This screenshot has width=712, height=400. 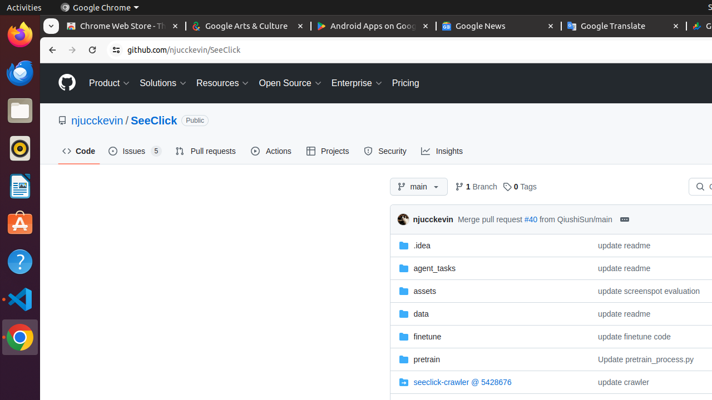 I want to click on assets, (Directory), so click(x=425, y=291).